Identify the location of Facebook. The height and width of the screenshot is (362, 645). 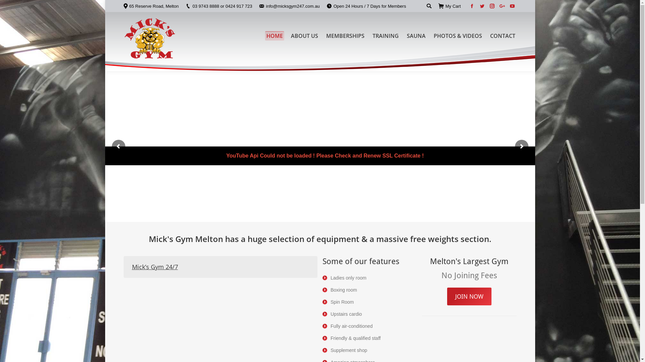
(472, 6).